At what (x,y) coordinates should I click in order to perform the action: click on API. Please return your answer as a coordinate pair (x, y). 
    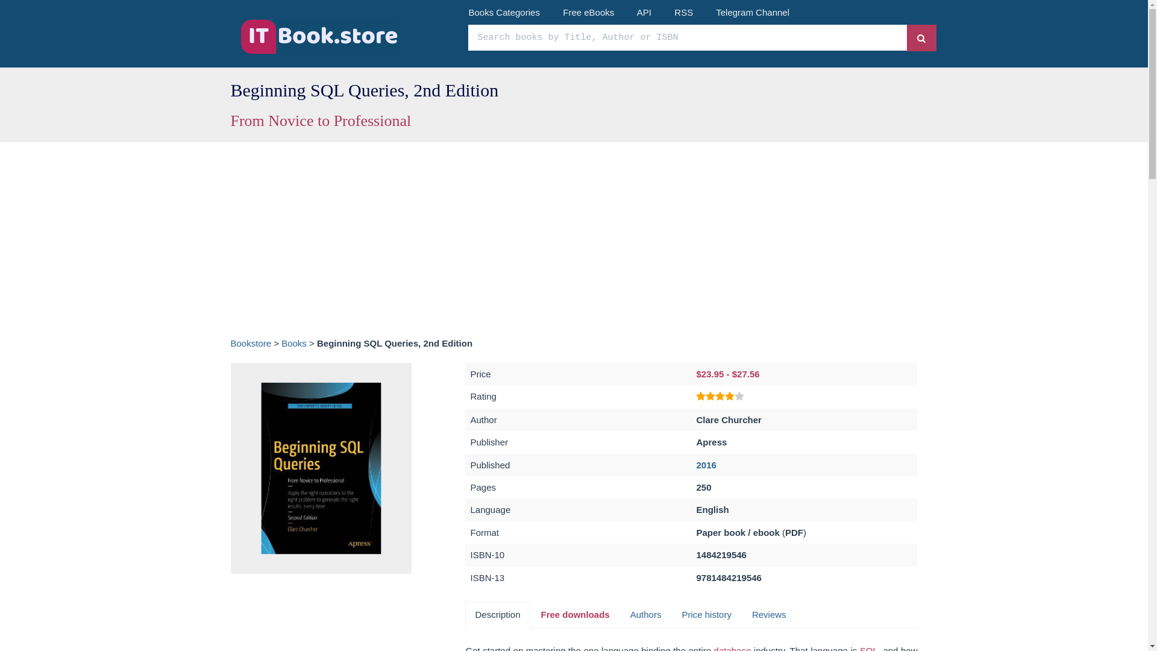
    Looking at the image, I should click on (644, 12).